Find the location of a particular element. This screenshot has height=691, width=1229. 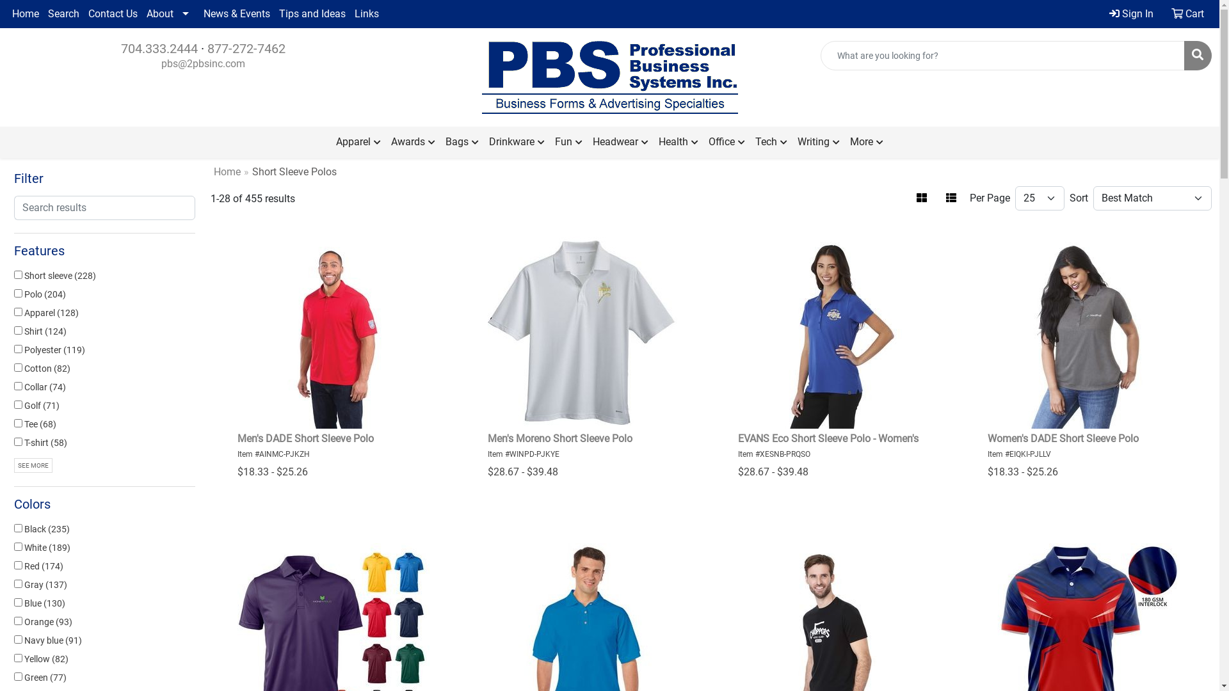

Tech is located at coordinates (771, 142).